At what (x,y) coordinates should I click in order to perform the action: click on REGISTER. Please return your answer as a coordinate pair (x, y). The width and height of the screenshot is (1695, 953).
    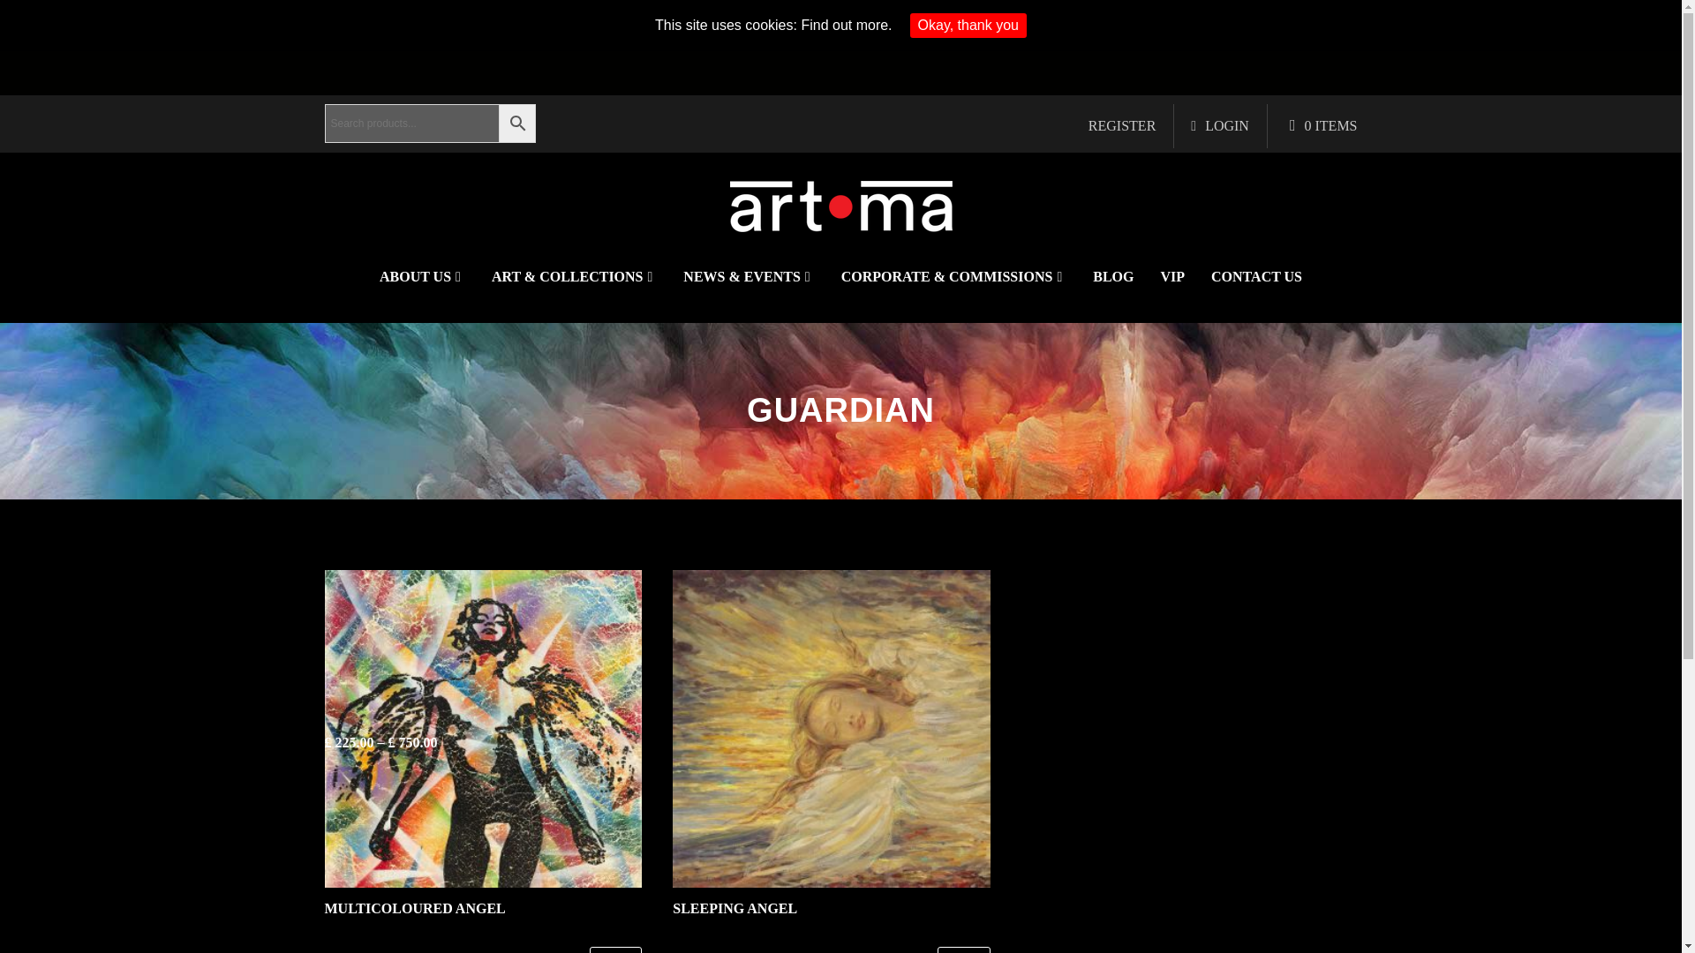
    Looking at the image, I should click on (1119, 125).